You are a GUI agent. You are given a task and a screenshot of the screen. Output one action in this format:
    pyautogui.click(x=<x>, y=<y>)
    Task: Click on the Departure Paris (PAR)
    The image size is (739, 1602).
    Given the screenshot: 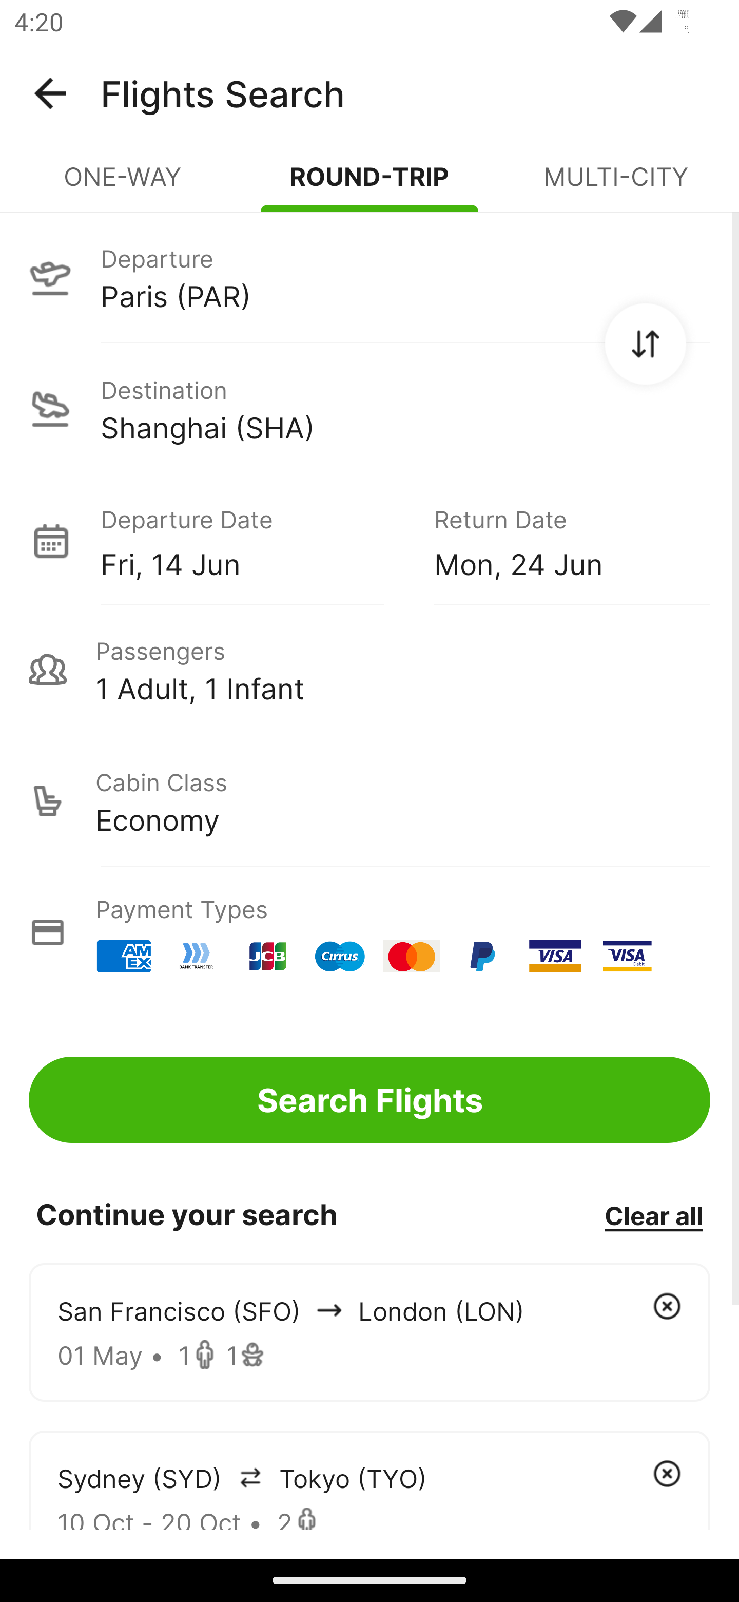 What is the action you would take?
    pyautogui.click(x=369, y=277)
    